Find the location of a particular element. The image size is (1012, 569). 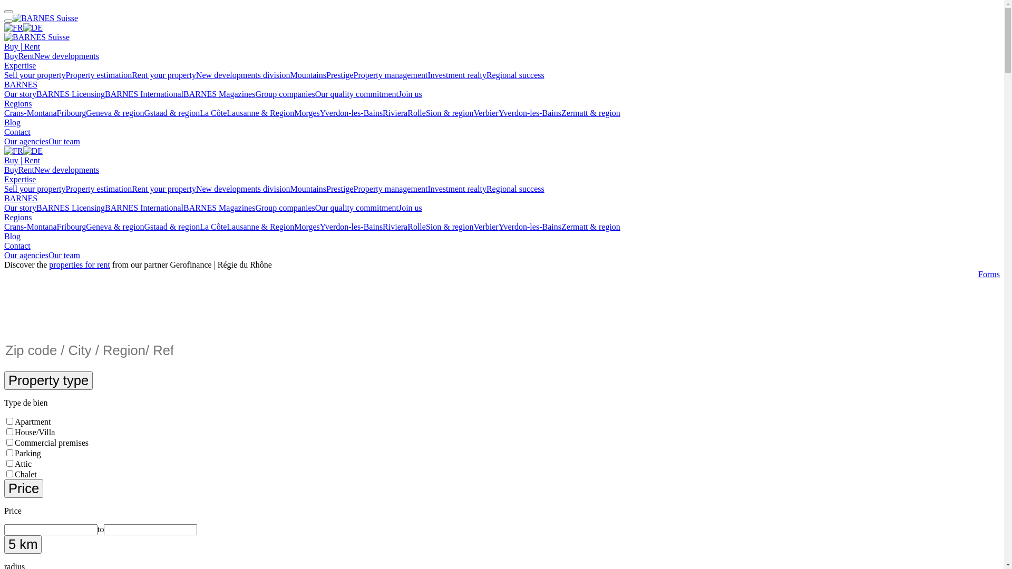

Our team is located at coordinates (64, 141).